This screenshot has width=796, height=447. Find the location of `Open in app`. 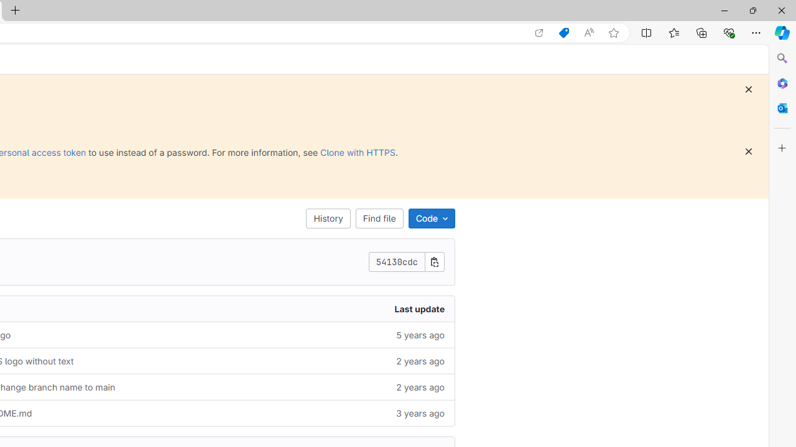

Open in app is located at coordinates (539, 33).